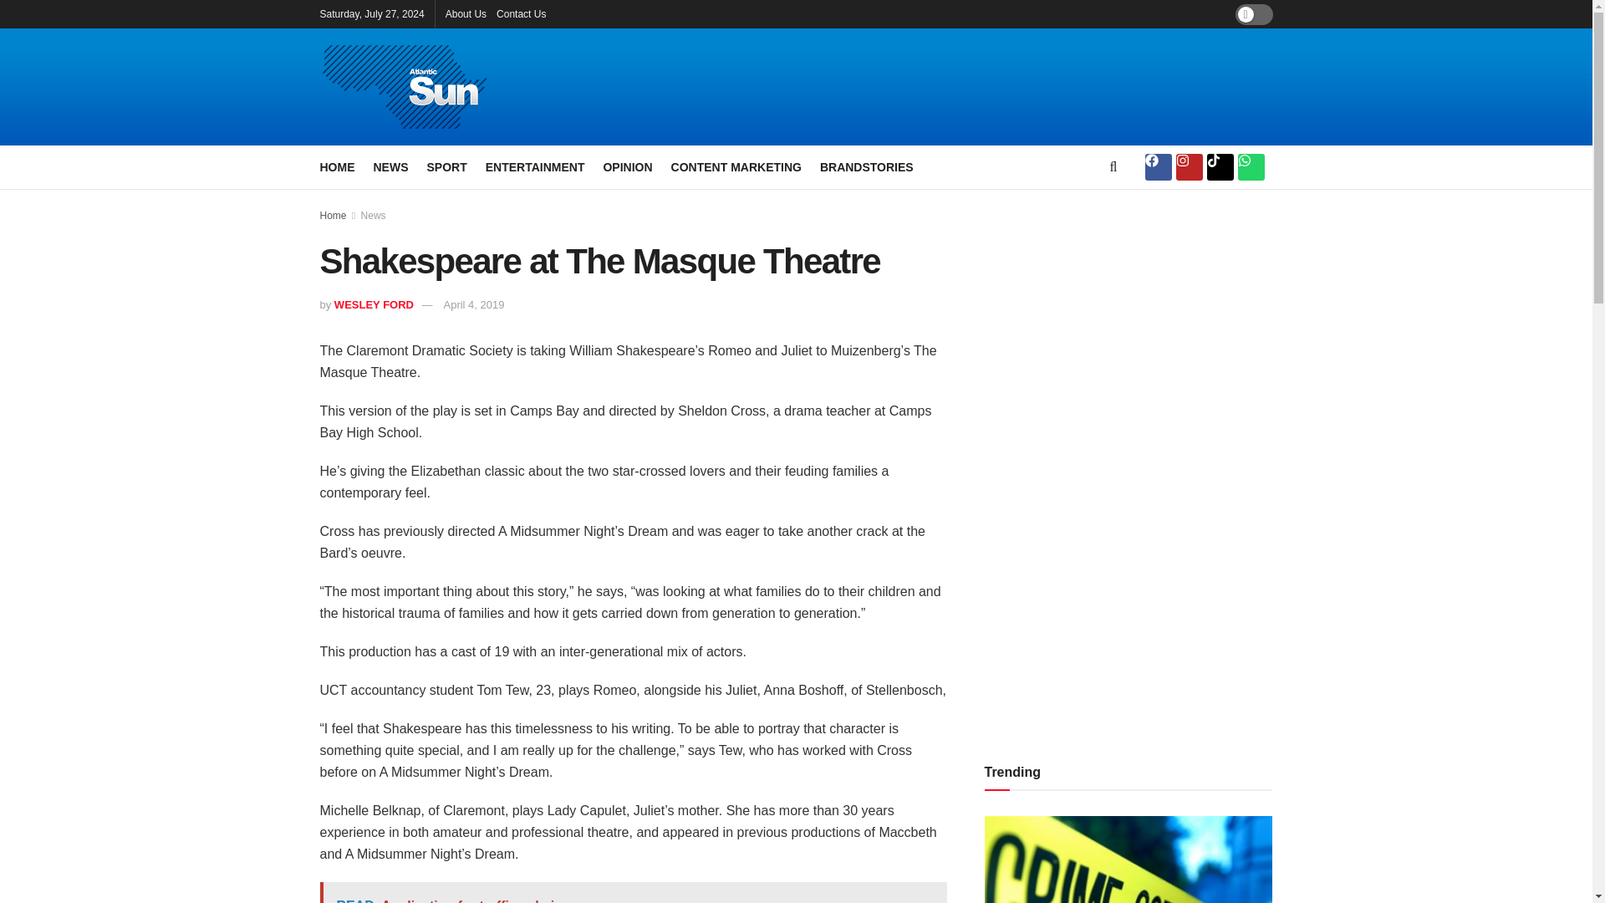 Image resolution: width=1605 pixels, height=903 pixels. Describe the element at coordinates (736, 166) in the screenshot. I see `CONTENT MARKETING` at that location.